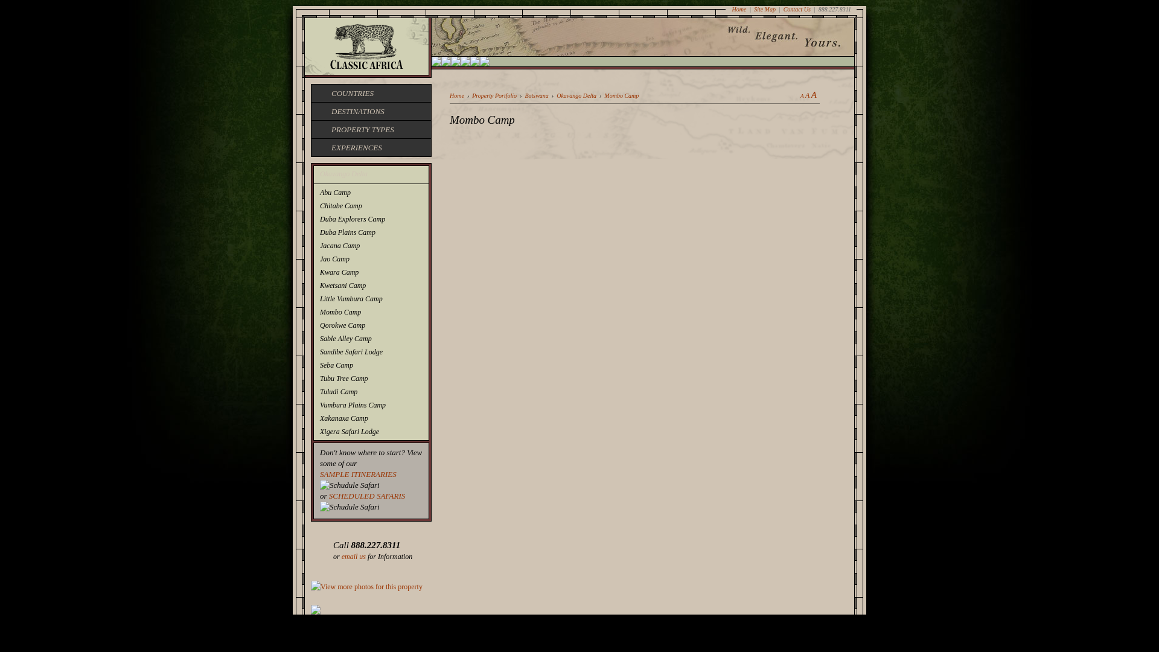 Image resolution: width=1159 pixels, height=652 pixels. What do you see at coordinates (371, 219) in the screenshot?
I see `Duba Explorers Camp` at bounding box center [371, 219].